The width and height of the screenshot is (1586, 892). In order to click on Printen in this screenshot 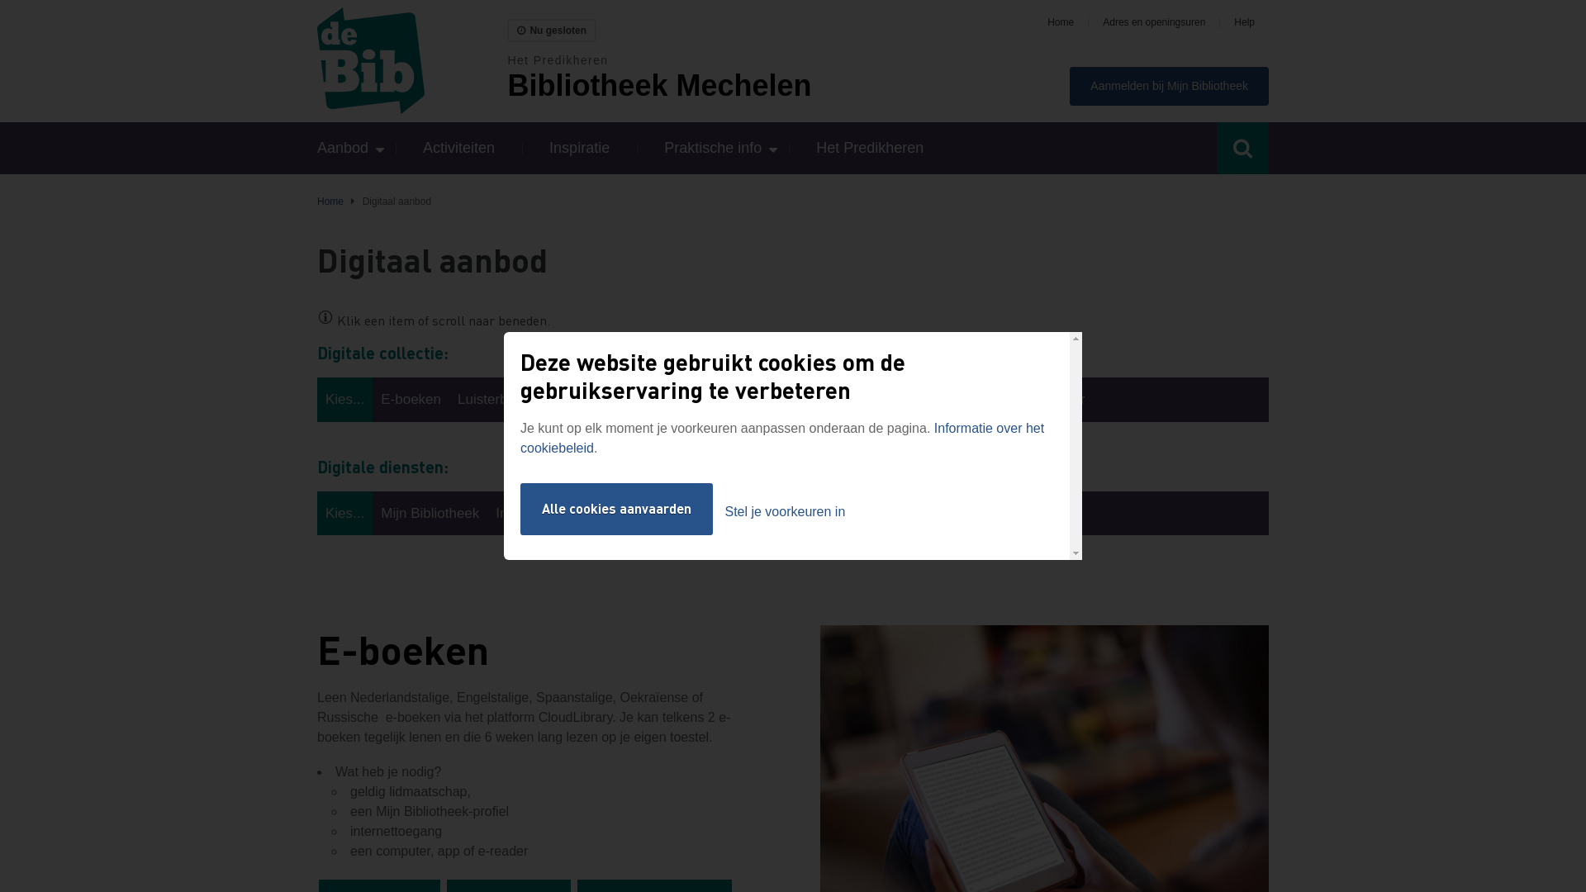, I will do `click(642, 514)`.